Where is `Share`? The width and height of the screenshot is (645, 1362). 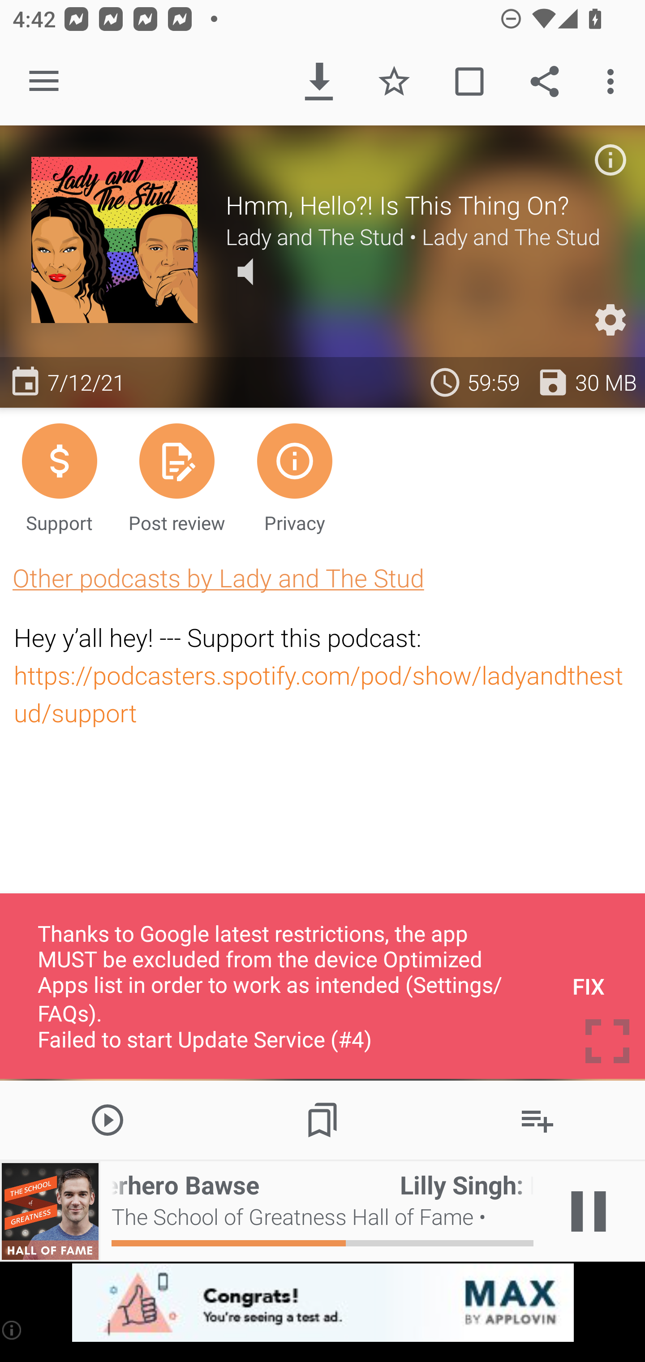 Share is located at coordinates (545, 82).